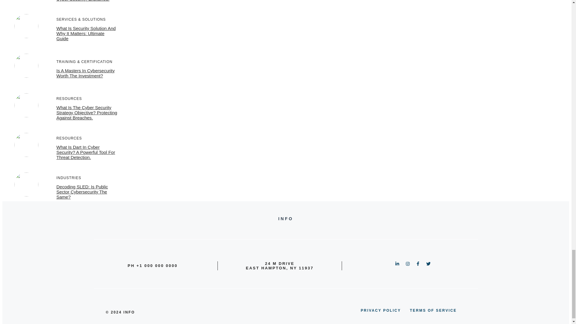 This screenshot has width=576, height=324. What do you see at coordinates (85, 73) in the screenshot?
I see `Is A Masters In Cybersecurity Worth The Investment?` at bounding box center [85, 73].